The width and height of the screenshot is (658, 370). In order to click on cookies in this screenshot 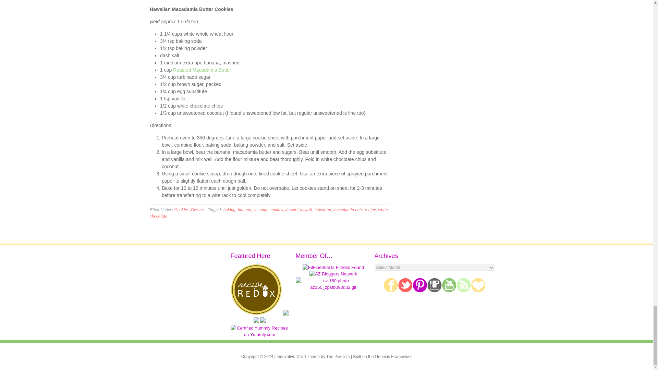, I will do `click(276, 209)`.